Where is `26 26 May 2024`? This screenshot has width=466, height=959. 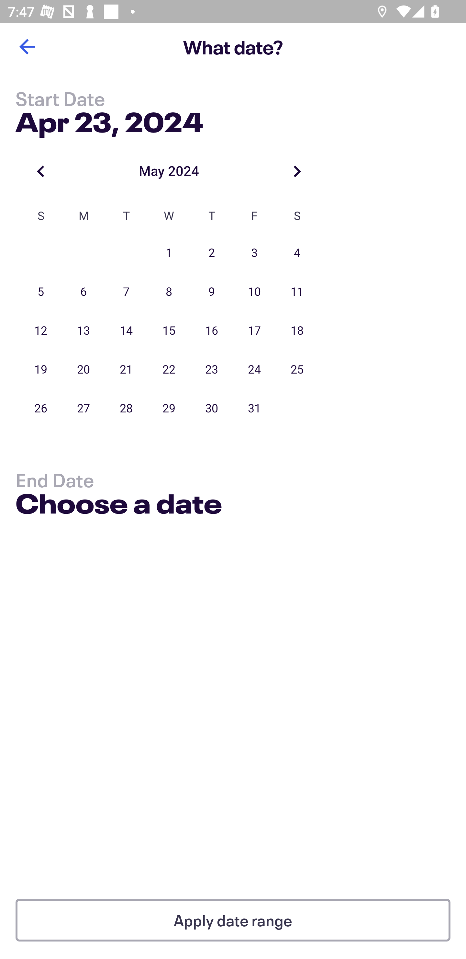 26 26 May 2024 is located at coordinates (41, 408).